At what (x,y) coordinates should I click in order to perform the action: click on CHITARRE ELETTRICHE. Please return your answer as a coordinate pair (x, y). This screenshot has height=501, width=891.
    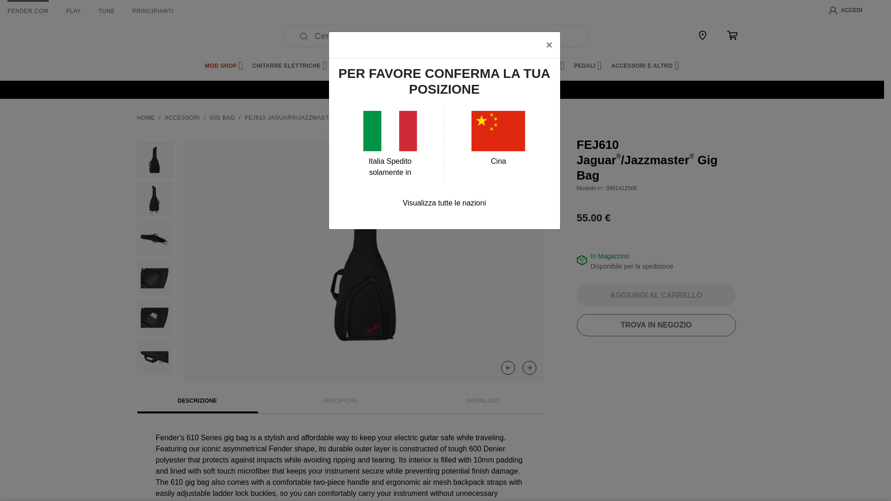
    Looking at the image, I should click on (290, 66).